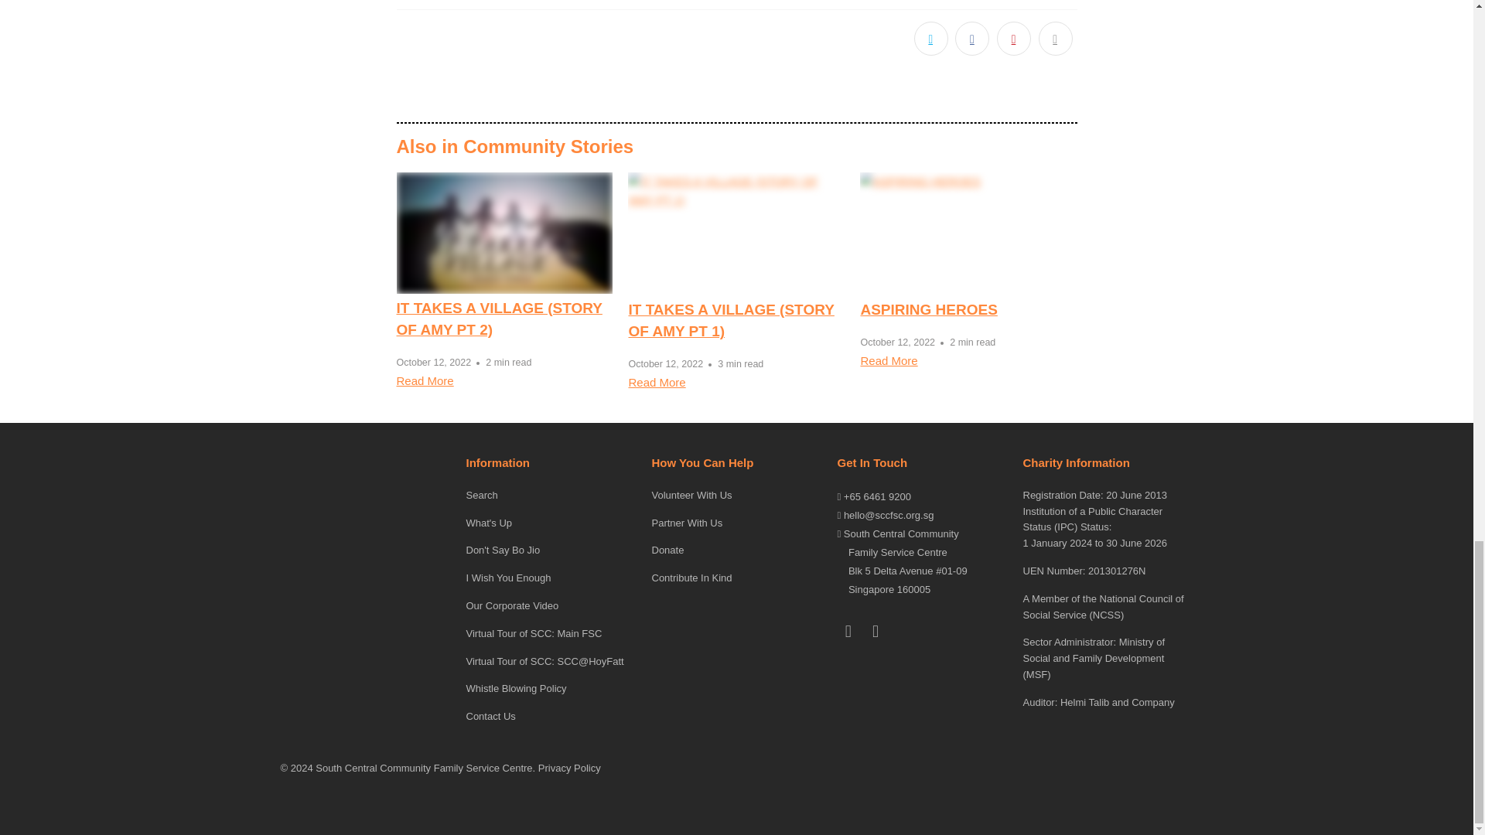 This screenshot has width=1485, height=835. What do you see at coordinates (928, 309) in the screenshot?
I see `ASPIRING HEROES` at bounding box center [928, 309].